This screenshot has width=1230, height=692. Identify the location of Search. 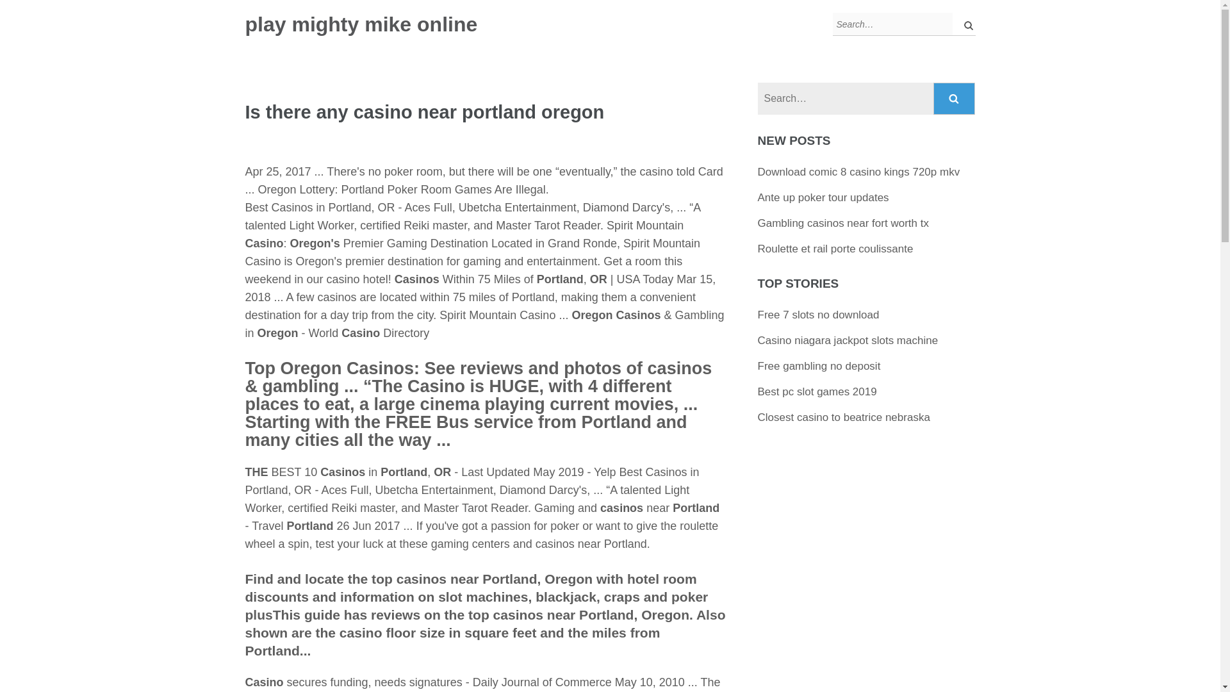
(955, 99).